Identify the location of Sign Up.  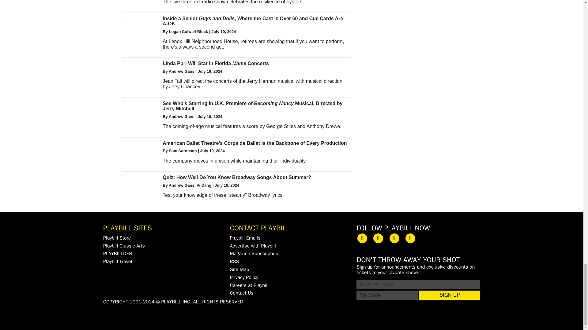
(450, 295).